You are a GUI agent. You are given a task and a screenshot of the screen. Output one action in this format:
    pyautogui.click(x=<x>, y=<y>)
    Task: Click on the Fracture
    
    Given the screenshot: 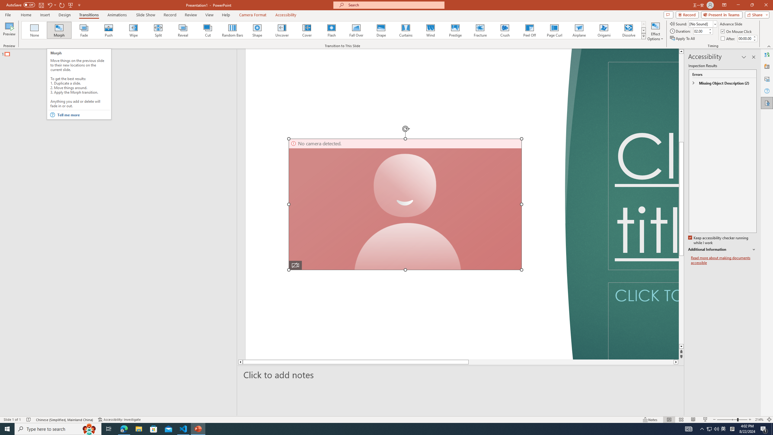 What is the action you would take?
    pyautogui.click(x=480, y=30)
    